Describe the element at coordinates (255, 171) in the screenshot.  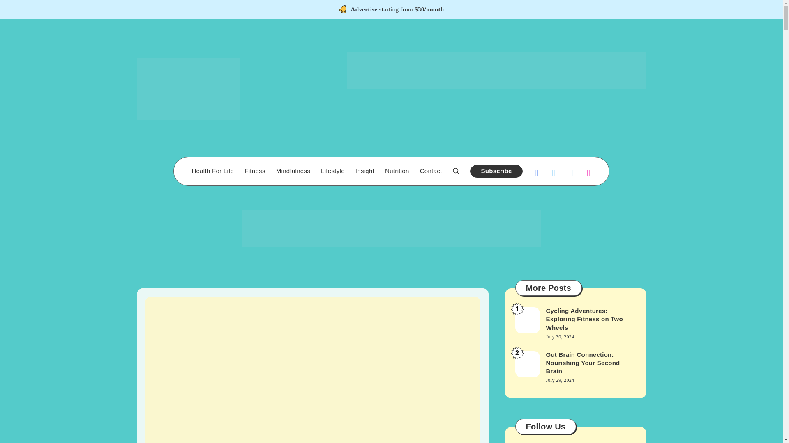
I see `Fitness` at that location.